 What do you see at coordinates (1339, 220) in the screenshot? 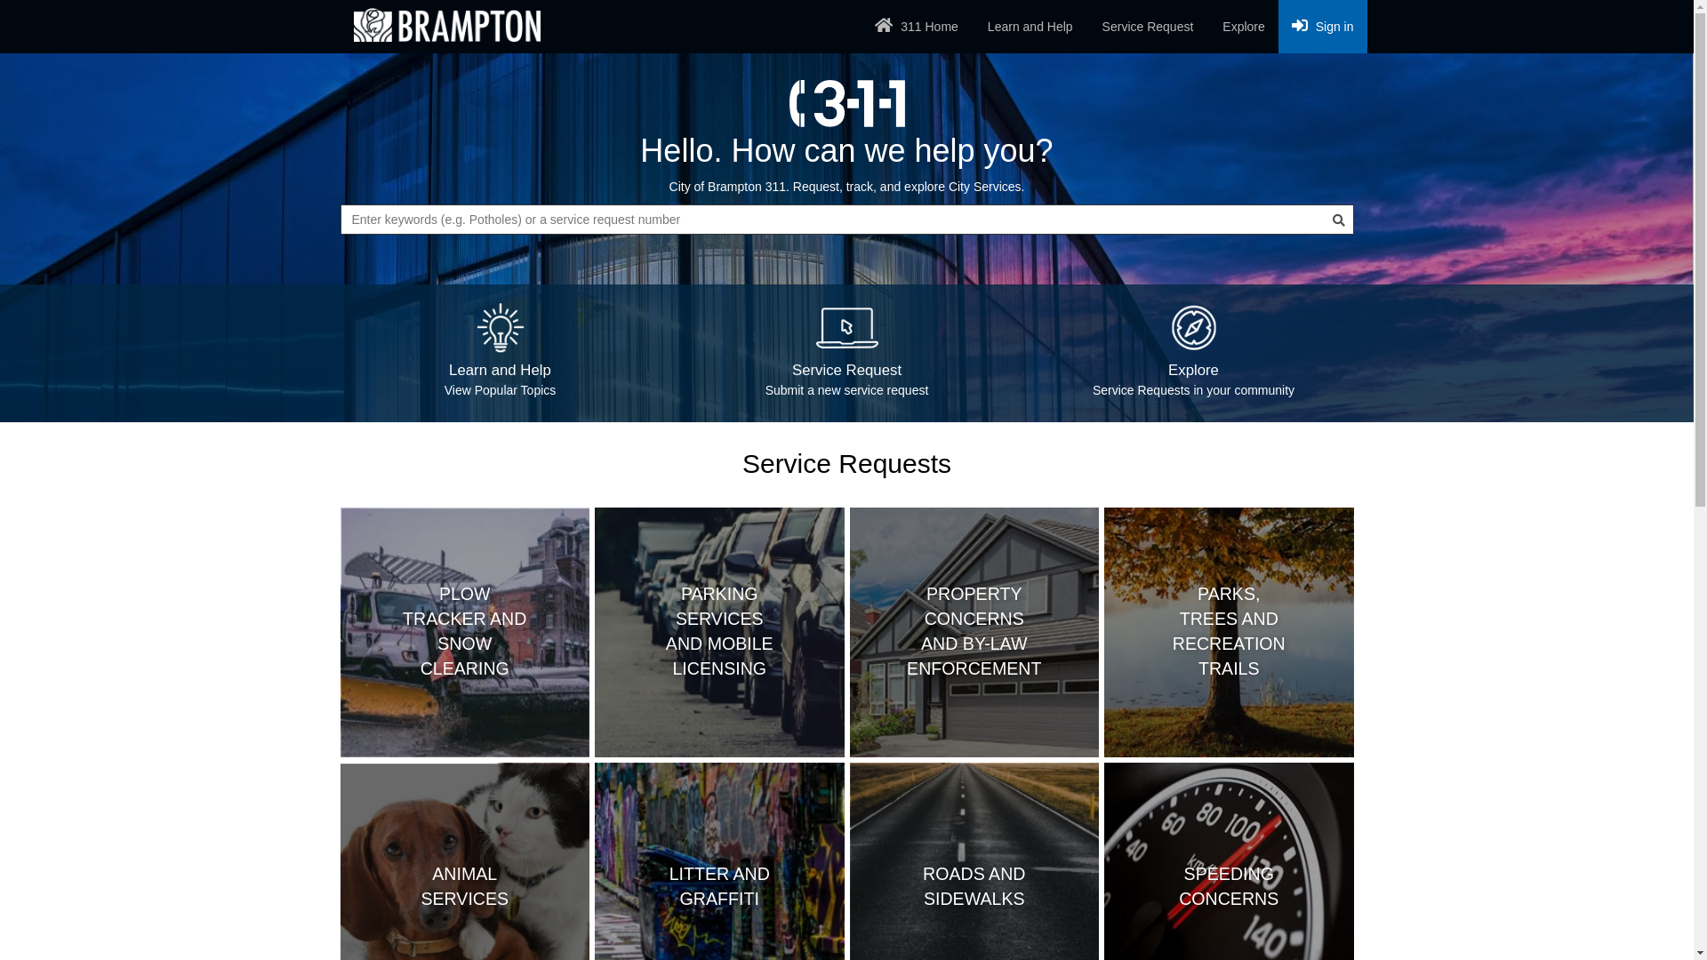
I see `Search` at bounding box center [1339, 220].